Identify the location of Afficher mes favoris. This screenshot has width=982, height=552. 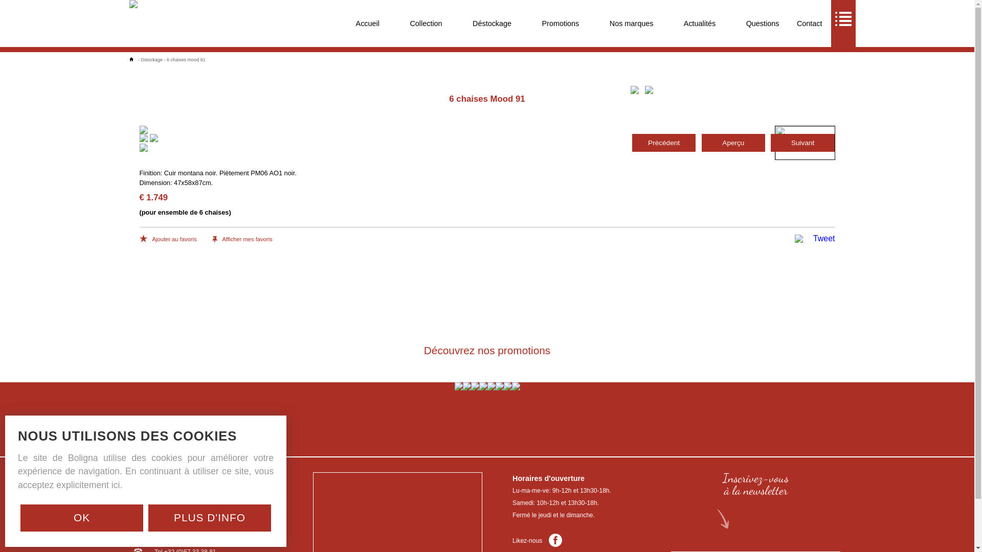
(242, 240).